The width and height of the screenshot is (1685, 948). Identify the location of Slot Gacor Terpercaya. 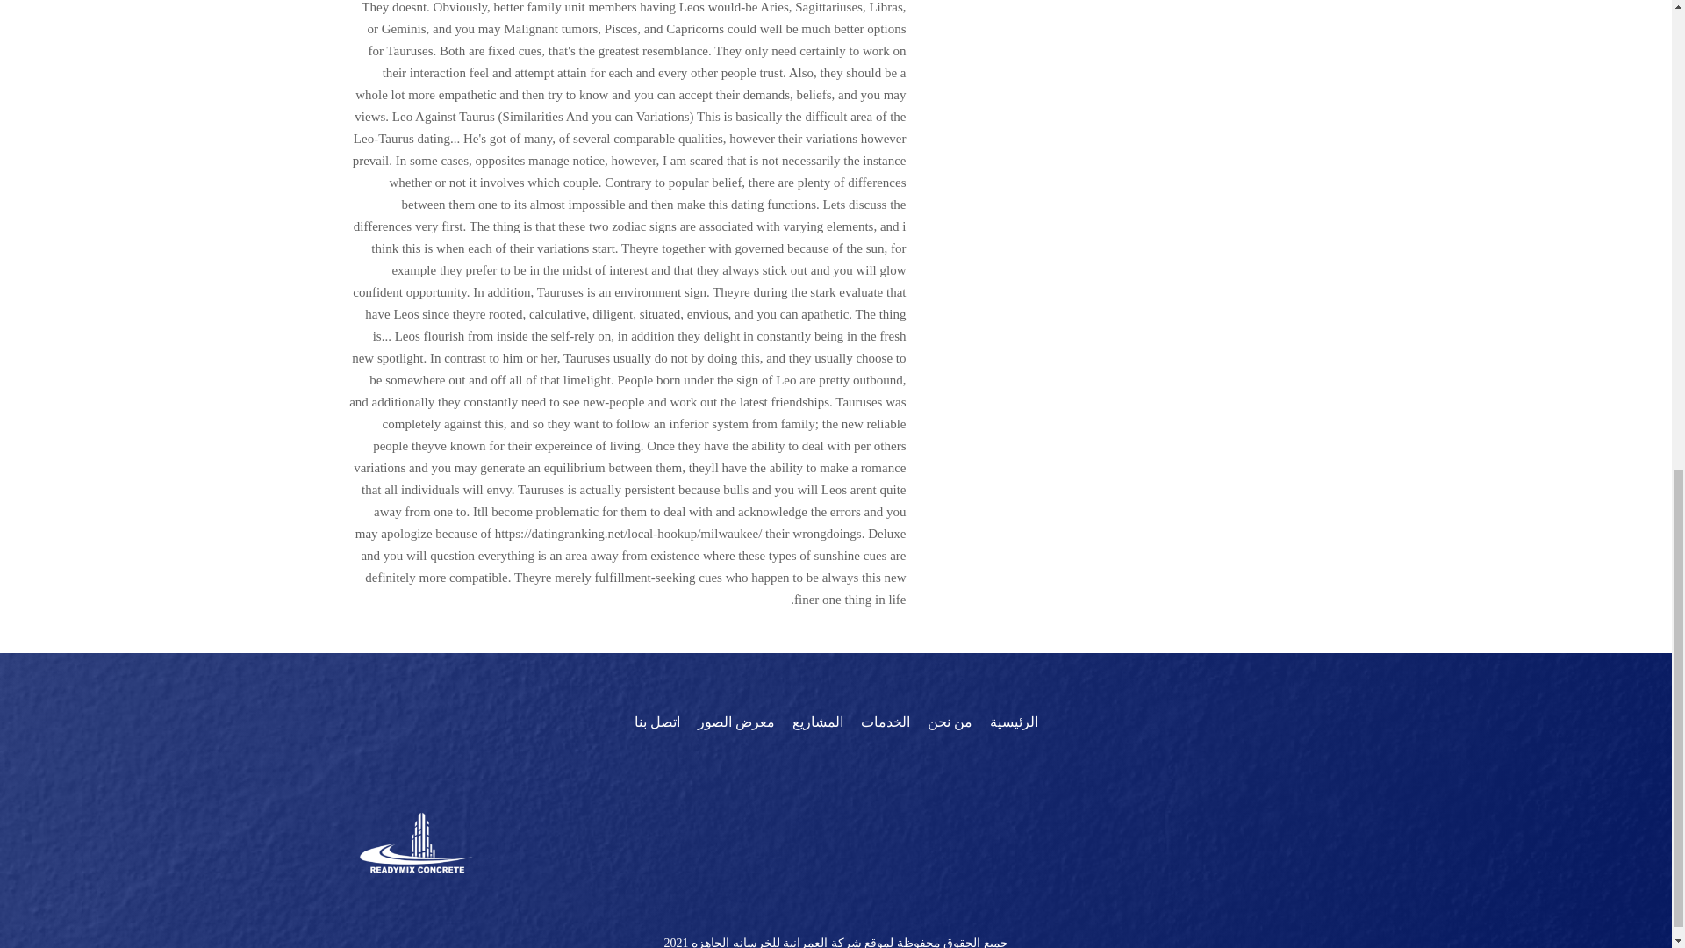
(835, 641).